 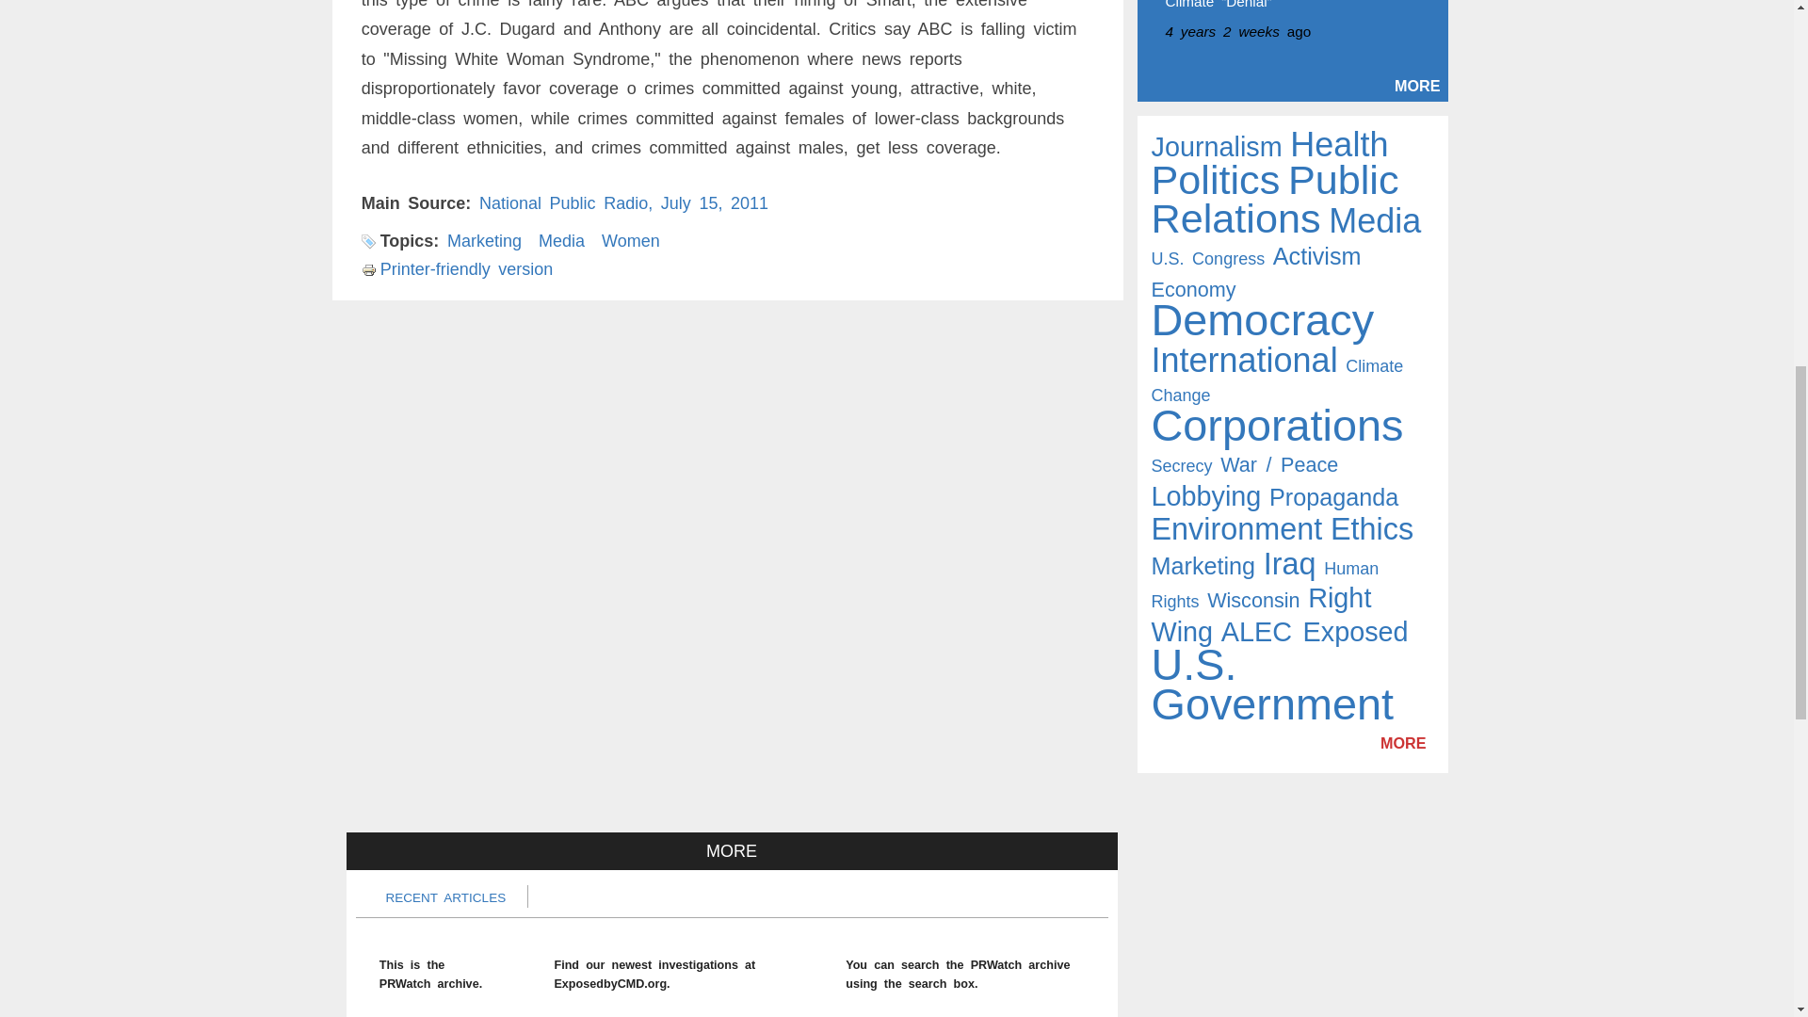 What do you see at coordinates (631, 241) in the screenshot?
I see `Women` at bounding box center [631, 241].